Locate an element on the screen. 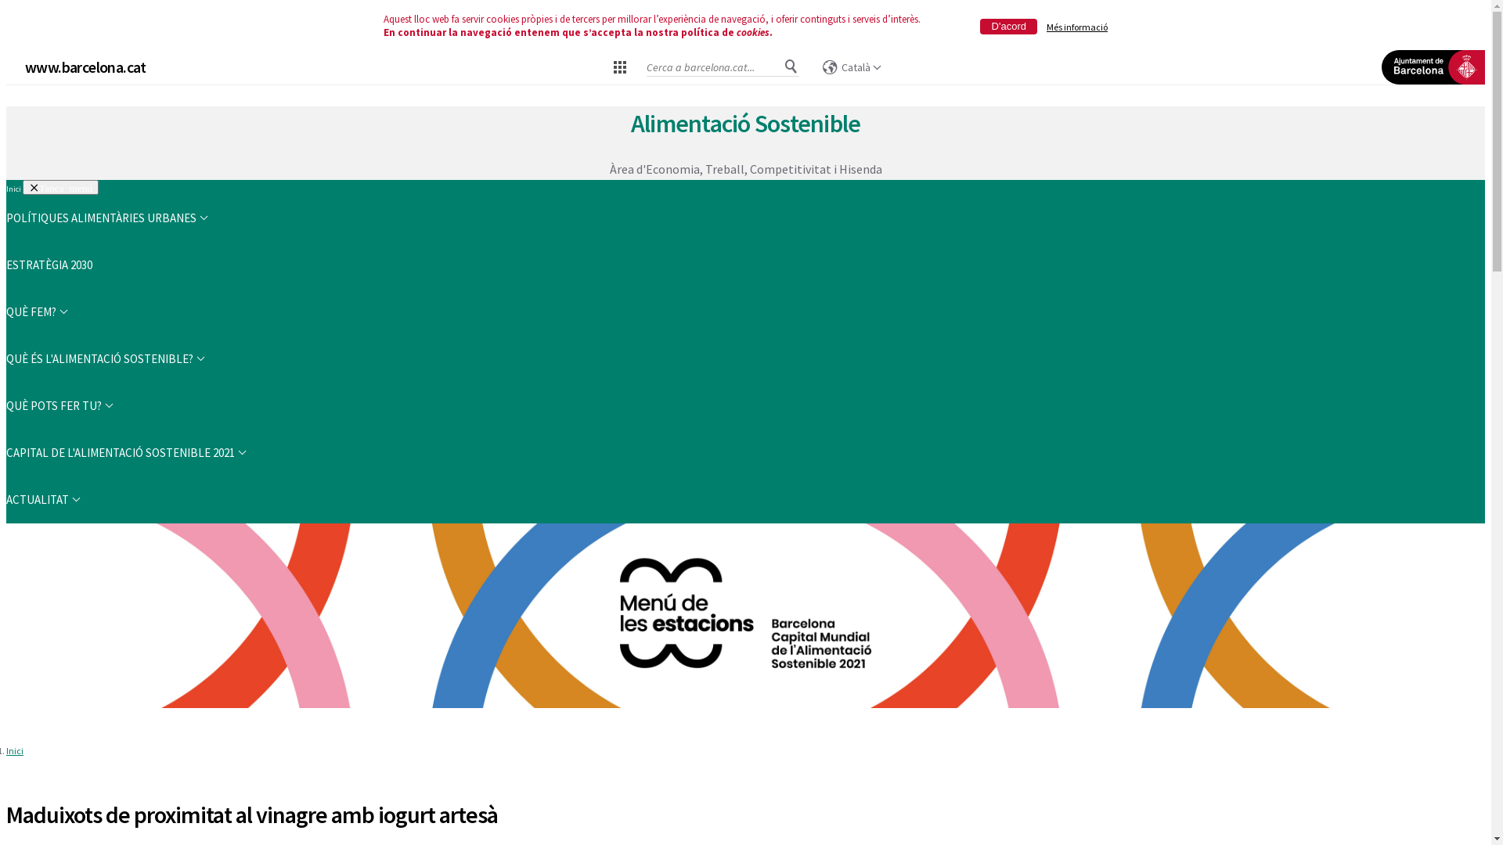 Image resolution: width=1503 pixels, height=845 pixels. www.barcelona.cat is located at coordinates (86, 67).